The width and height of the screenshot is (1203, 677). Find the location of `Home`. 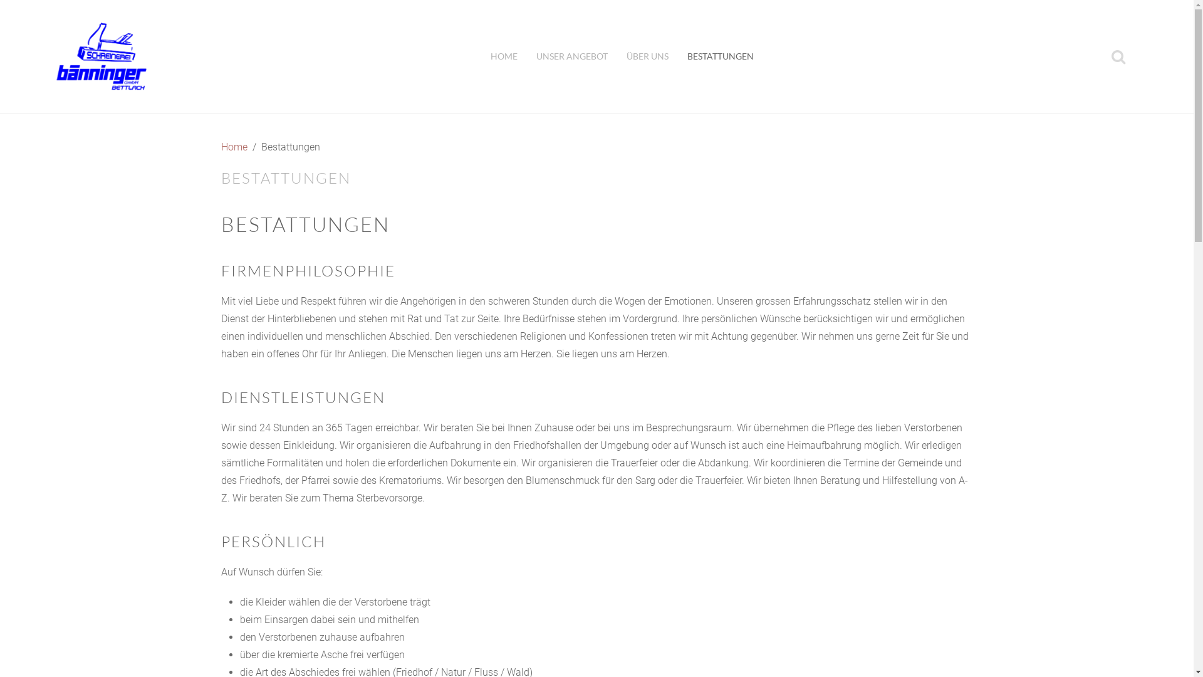

Home is located at coordinates (234, 147).